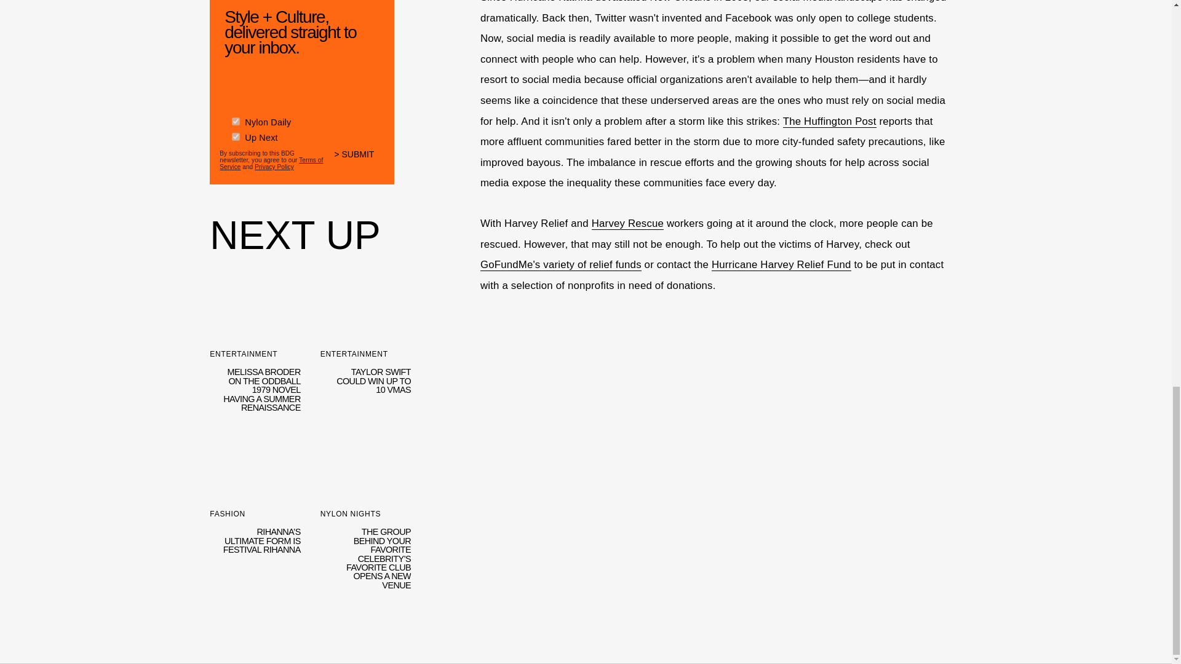 The height and width of the screenshot is (664, 1181). What do you see at coordinates (781, 264) in the screenshot?
I see `Hurricane Harvey Relief Fund` at bounding box center [781, 264].